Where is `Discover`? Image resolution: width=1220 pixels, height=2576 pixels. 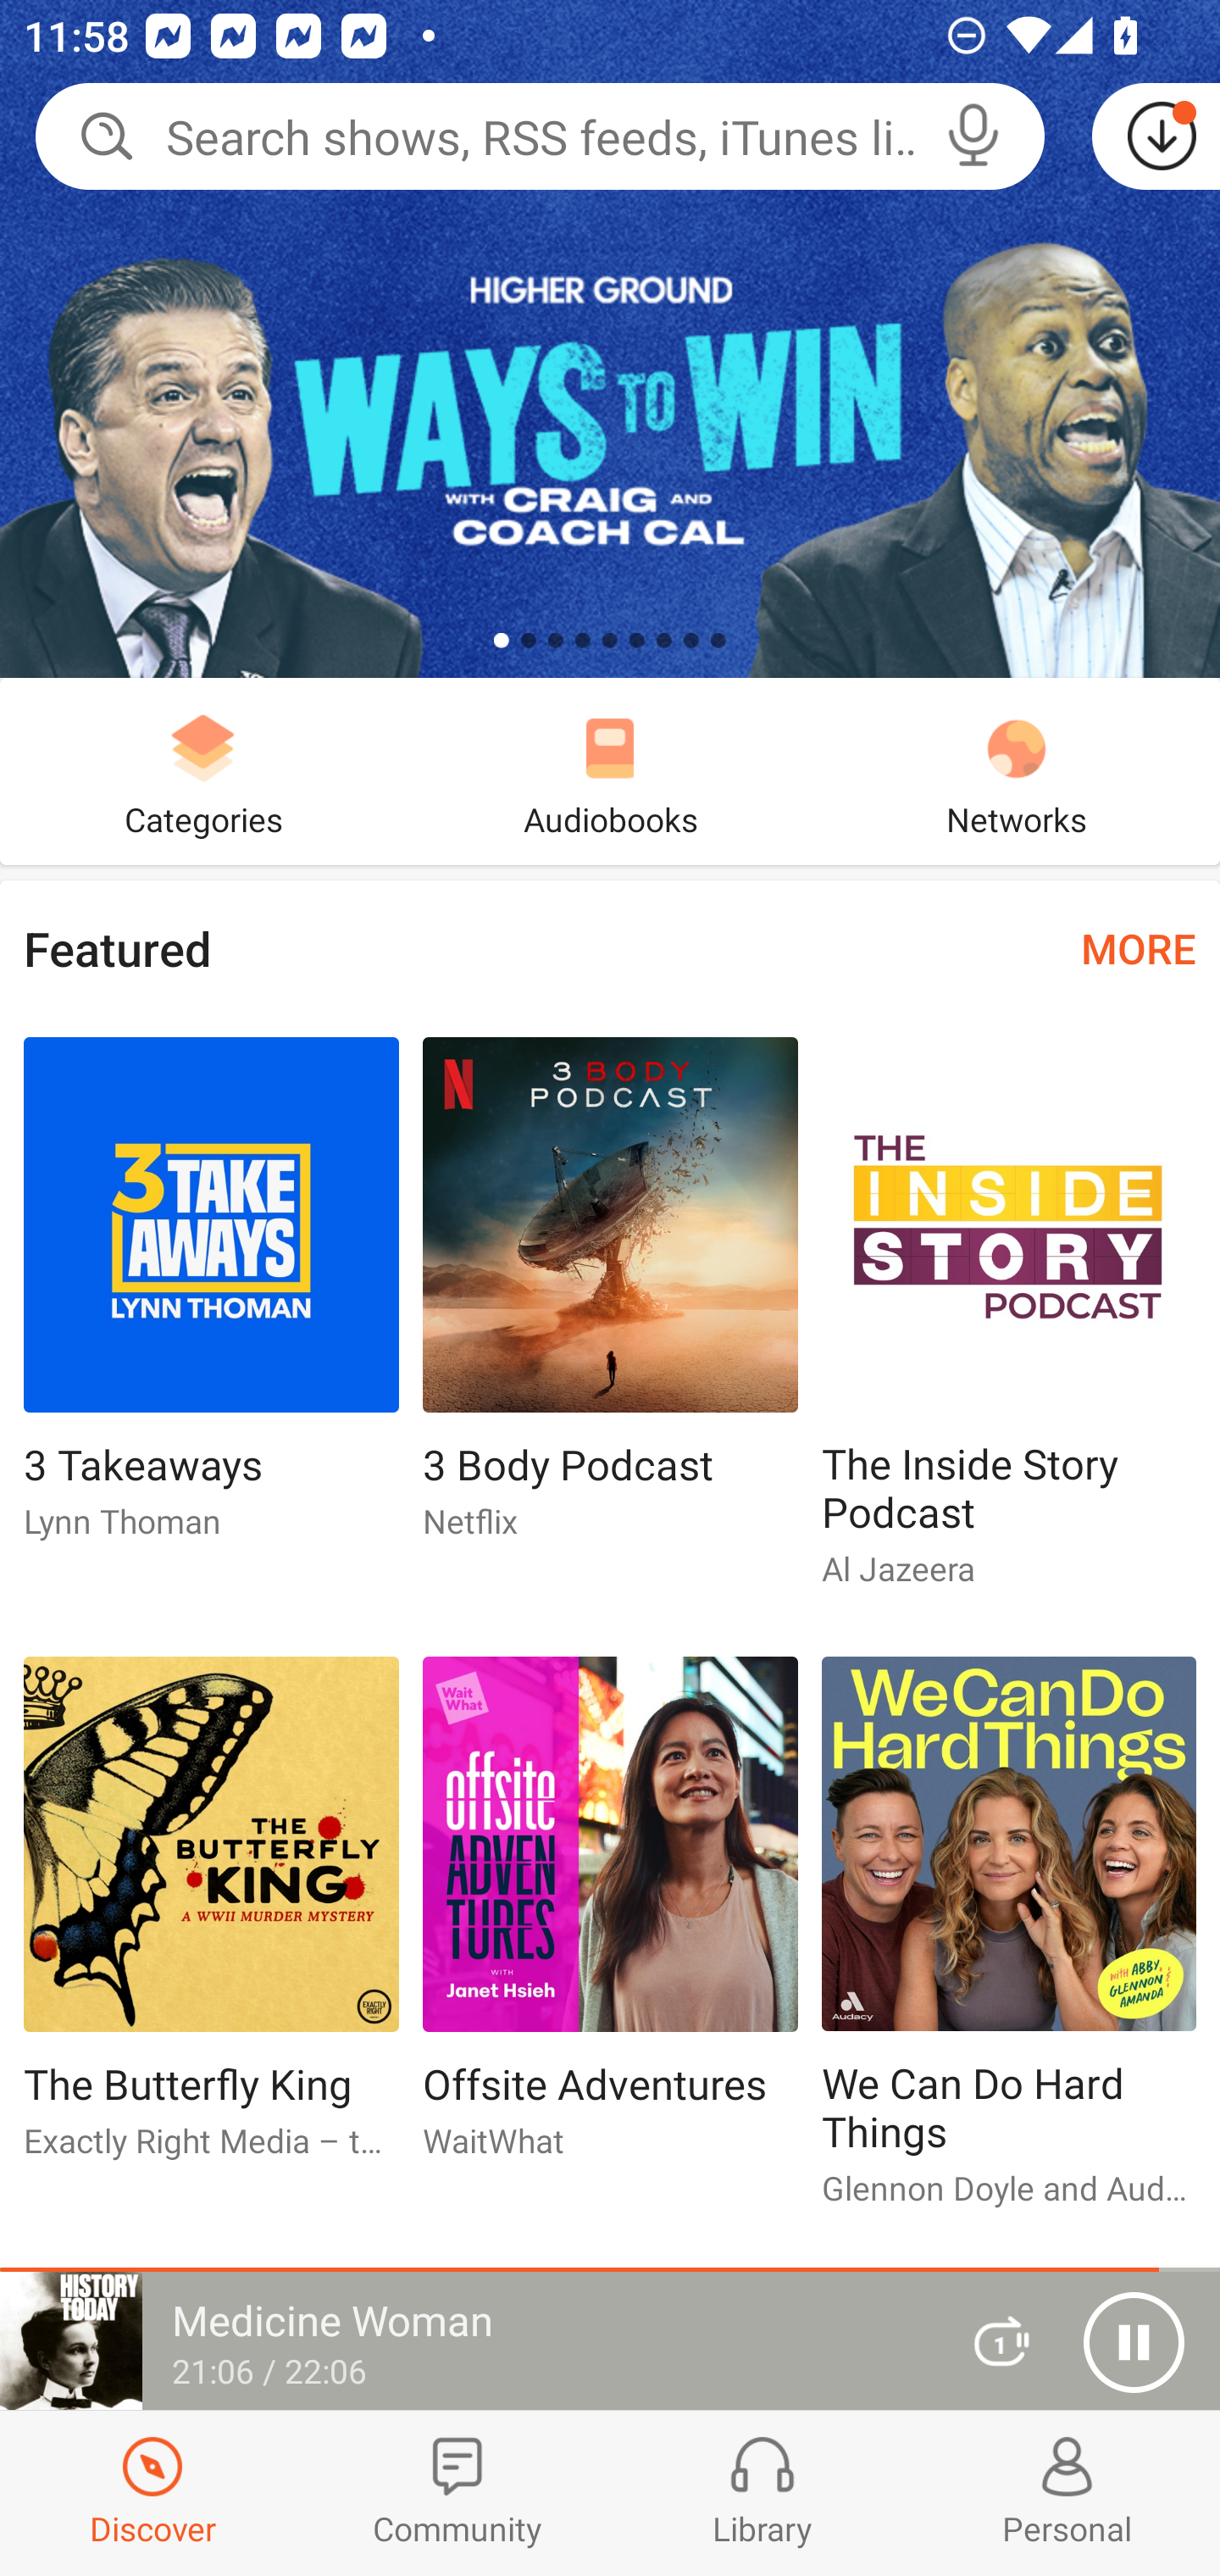 Discover is located at coordinates (152, 2493).